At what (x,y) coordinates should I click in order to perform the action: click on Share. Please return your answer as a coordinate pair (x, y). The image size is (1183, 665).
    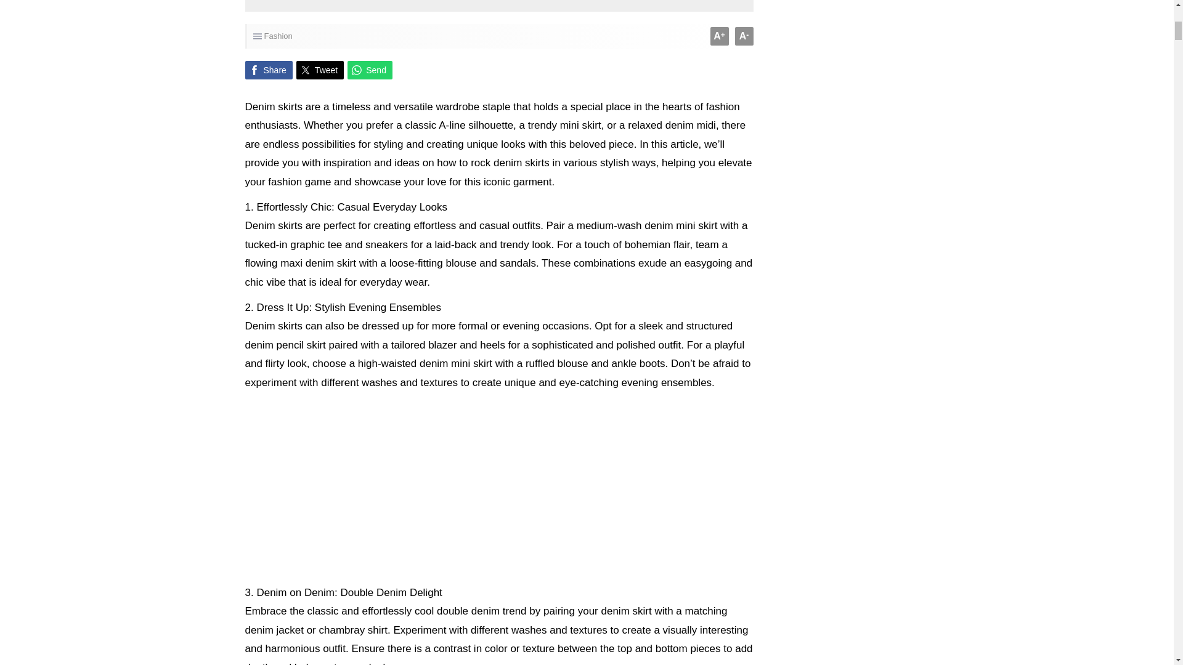
    Looking at the image, I should click on (269, 70).